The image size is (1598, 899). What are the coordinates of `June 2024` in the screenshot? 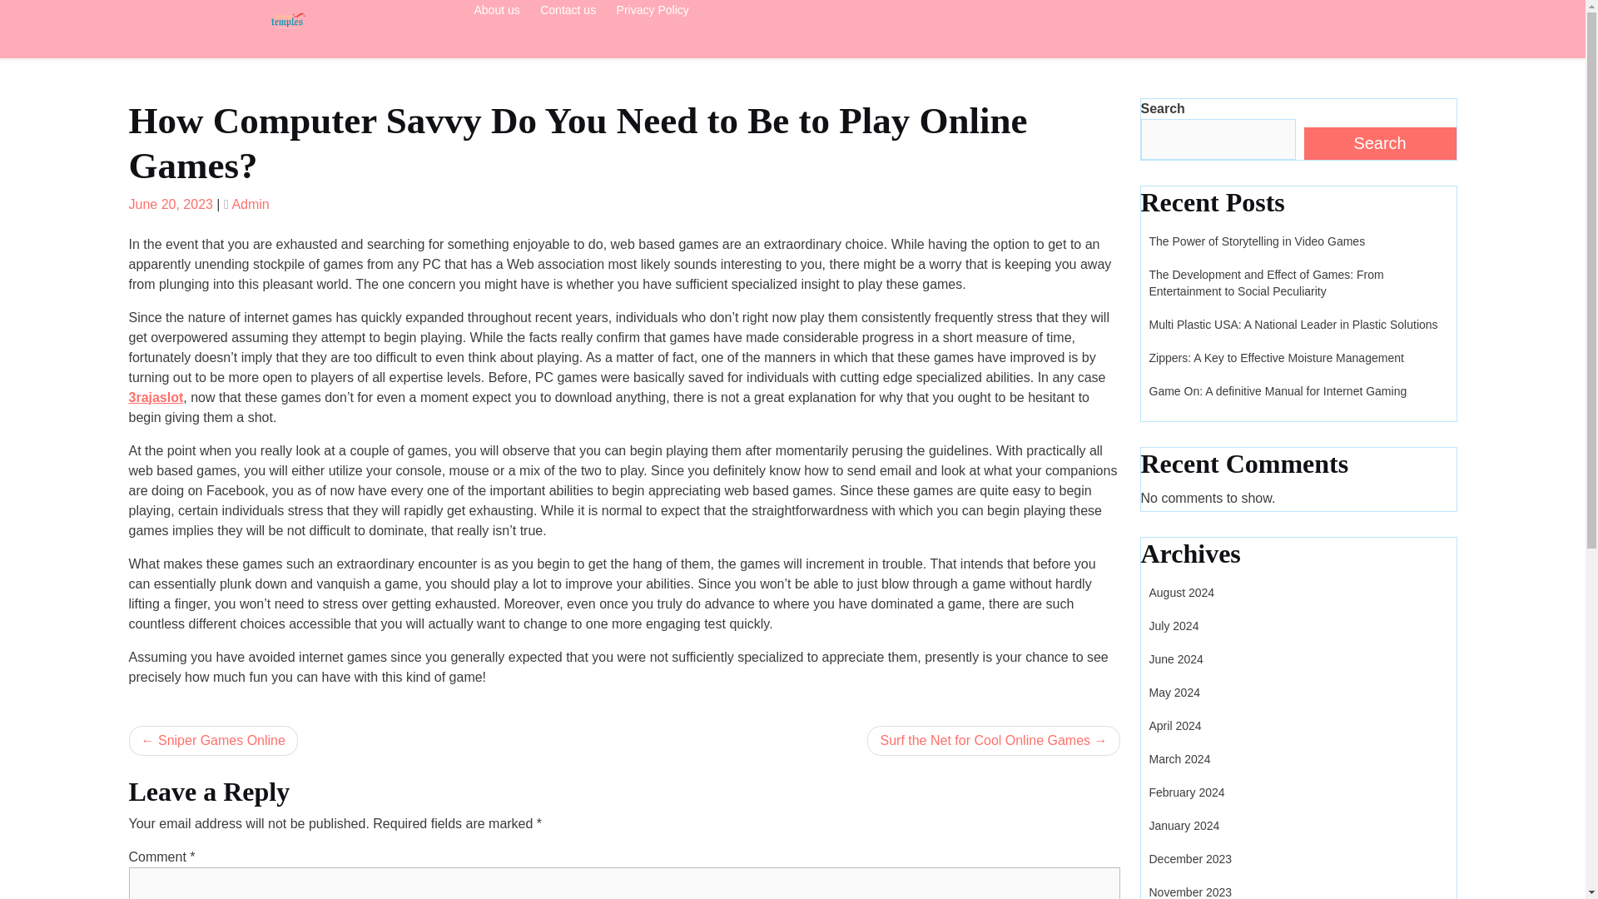 It's located at (1175, 659).